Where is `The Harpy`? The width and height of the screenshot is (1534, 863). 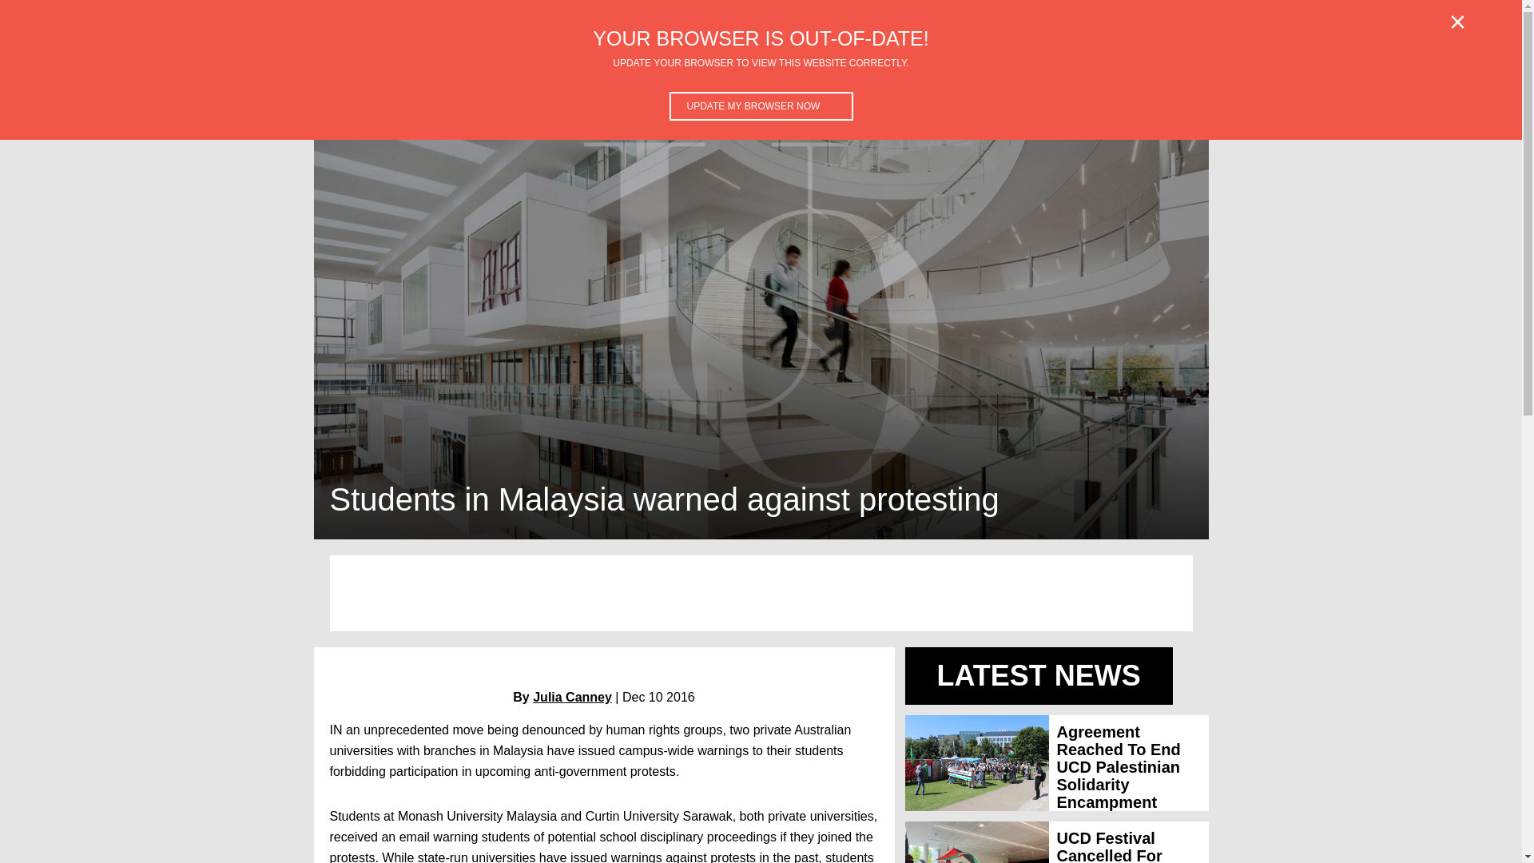
The Harpy is located at coordinates (894, 77).